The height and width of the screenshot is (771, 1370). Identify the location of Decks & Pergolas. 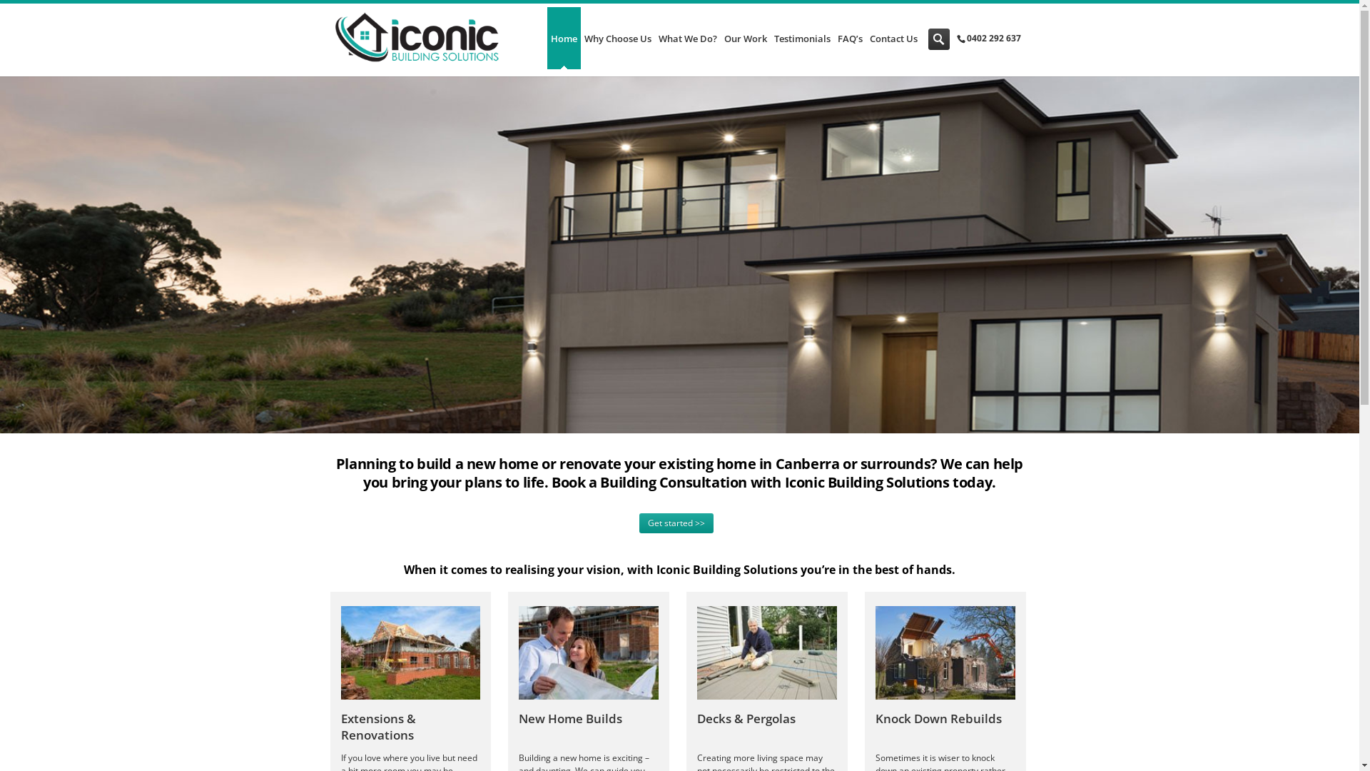
(746, 718).